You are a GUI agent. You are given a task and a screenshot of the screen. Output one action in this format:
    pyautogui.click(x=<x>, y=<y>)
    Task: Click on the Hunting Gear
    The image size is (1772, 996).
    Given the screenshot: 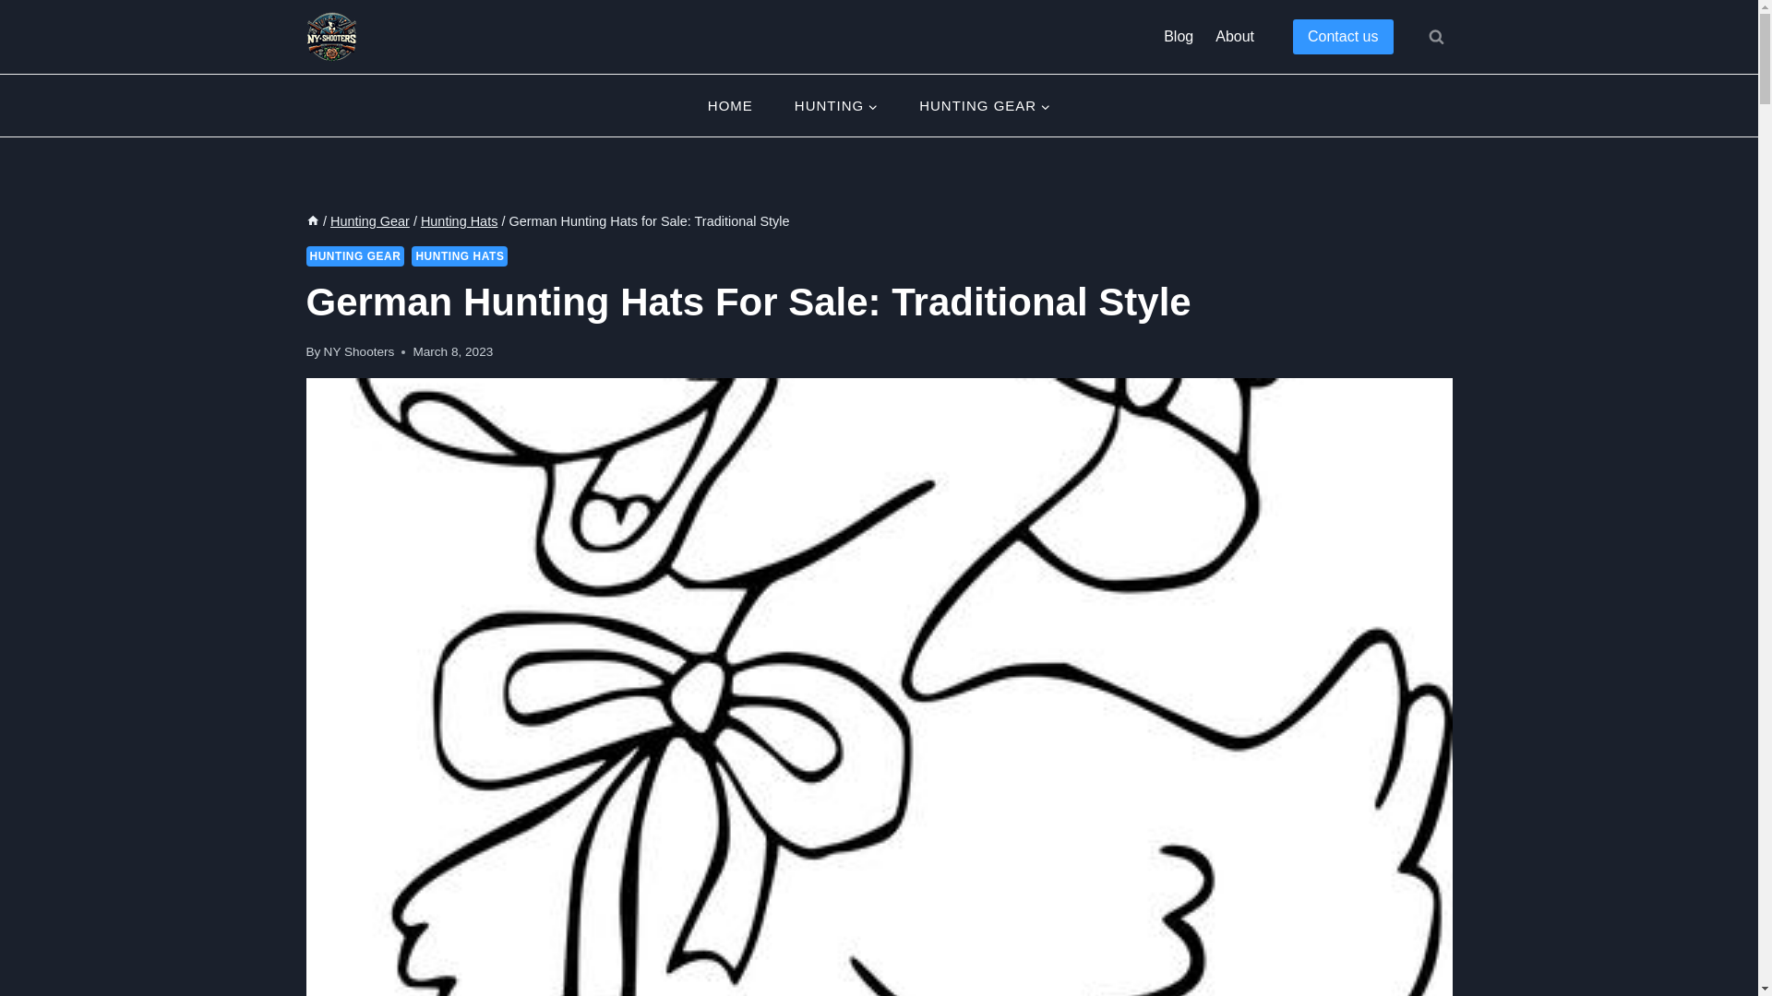 What is the action you would take?
    pyautogui.click(x=369, y=221)
    